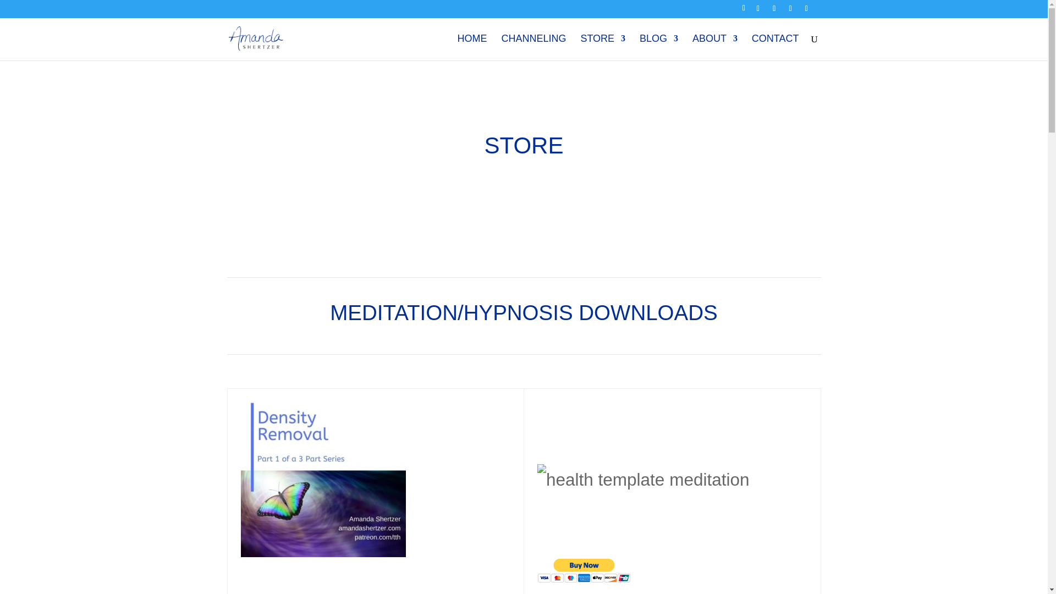 The width and height of the screenshot is (1056, 594). Describe the element at coordinates (533, 47) in the screenshot. I see `CHANNELING` at that location.